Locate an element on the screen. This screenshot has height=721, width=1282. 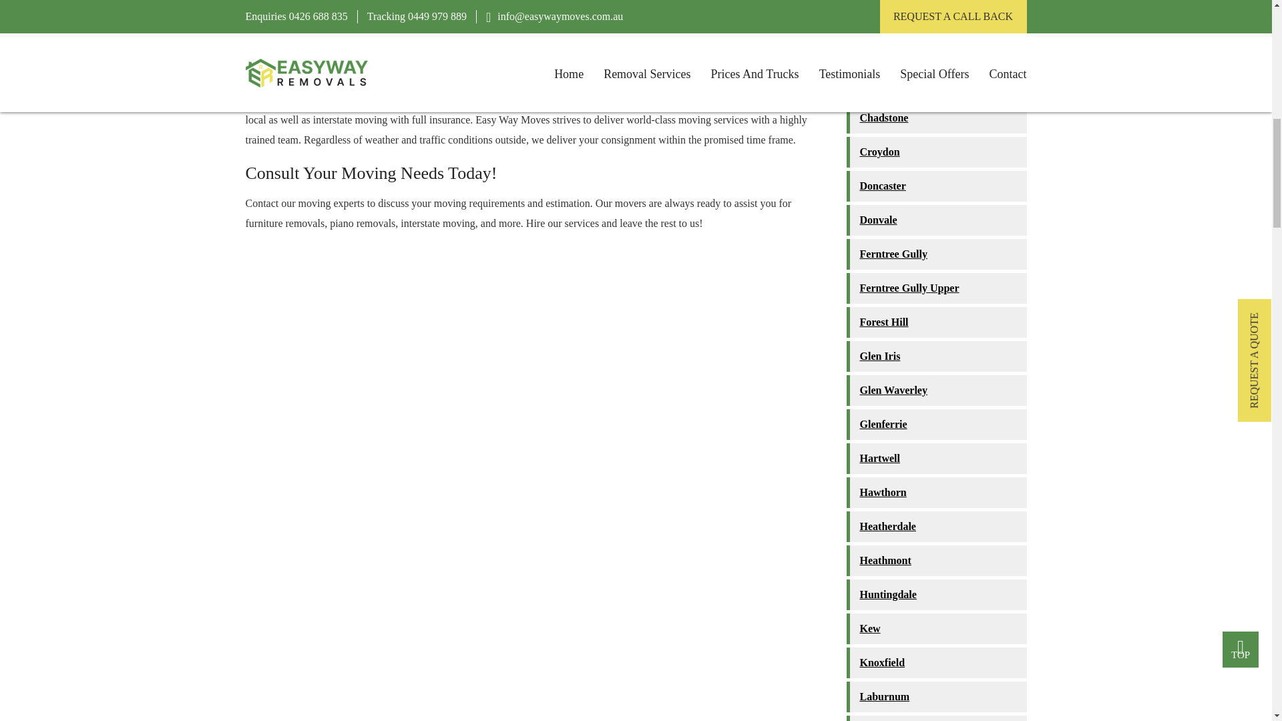
Burwood is located at coordinates (936, 16).